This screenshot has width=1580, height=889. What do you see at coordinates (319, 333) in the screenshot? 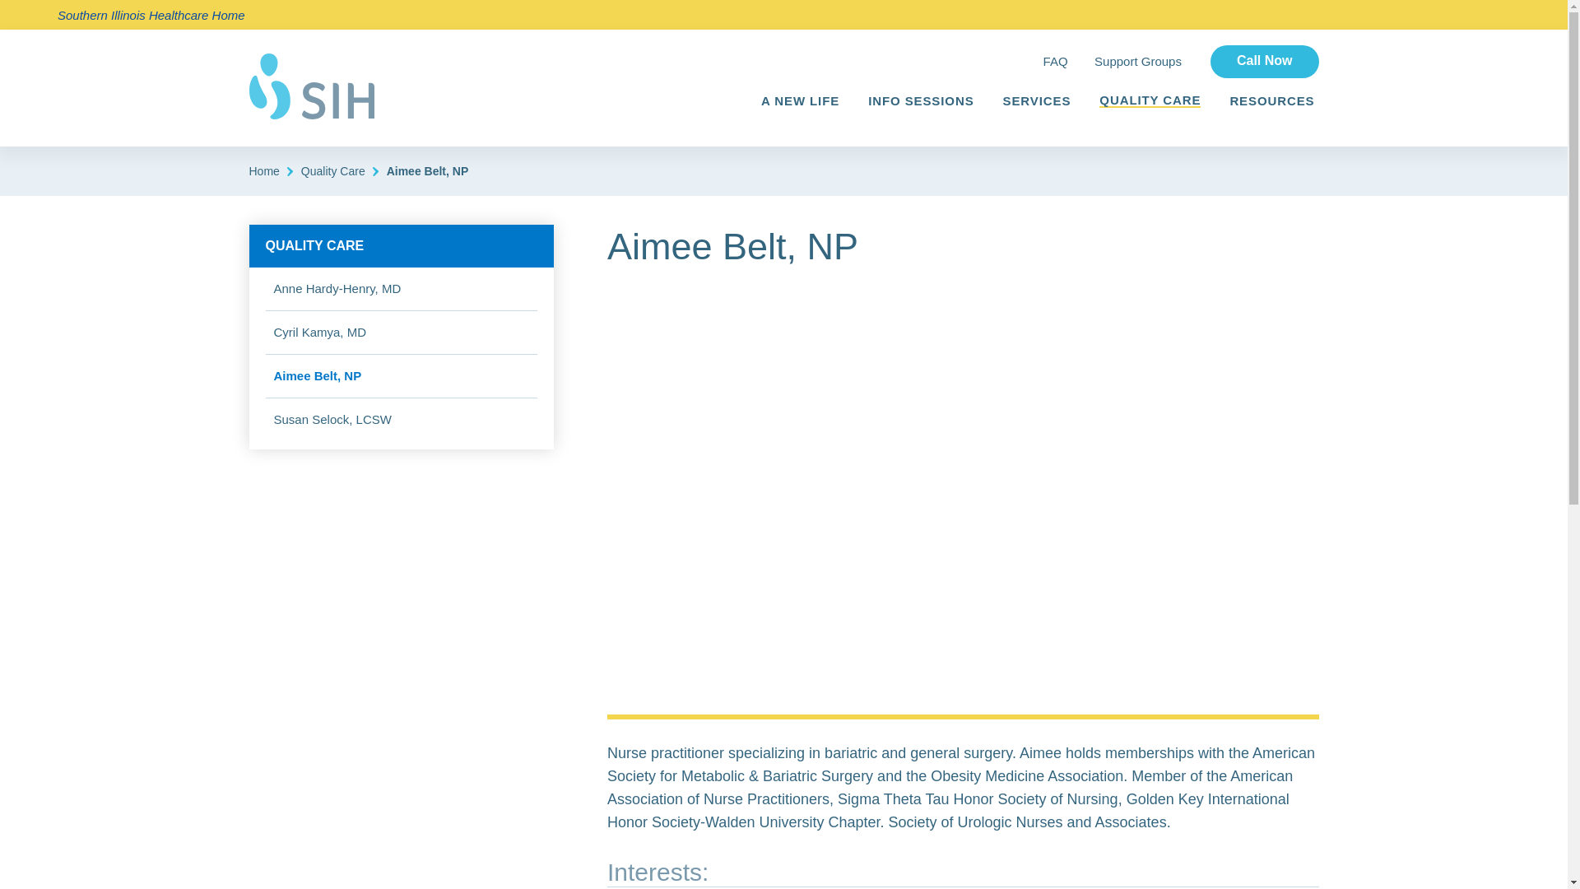
I see `Cyril Kamya, MD` at bounding box center [319, 333].